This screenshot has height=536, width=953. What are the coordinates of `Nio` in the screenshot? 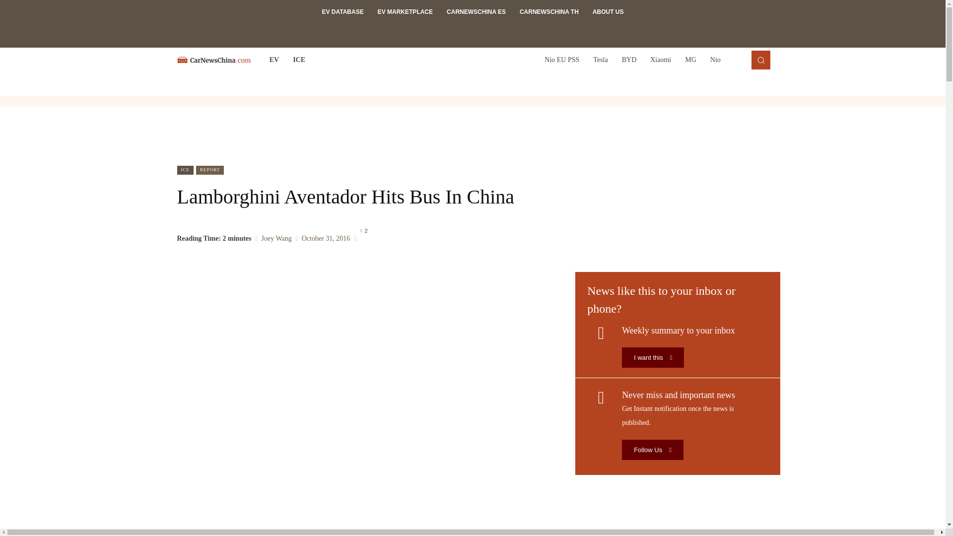 It's located at (715, 60).